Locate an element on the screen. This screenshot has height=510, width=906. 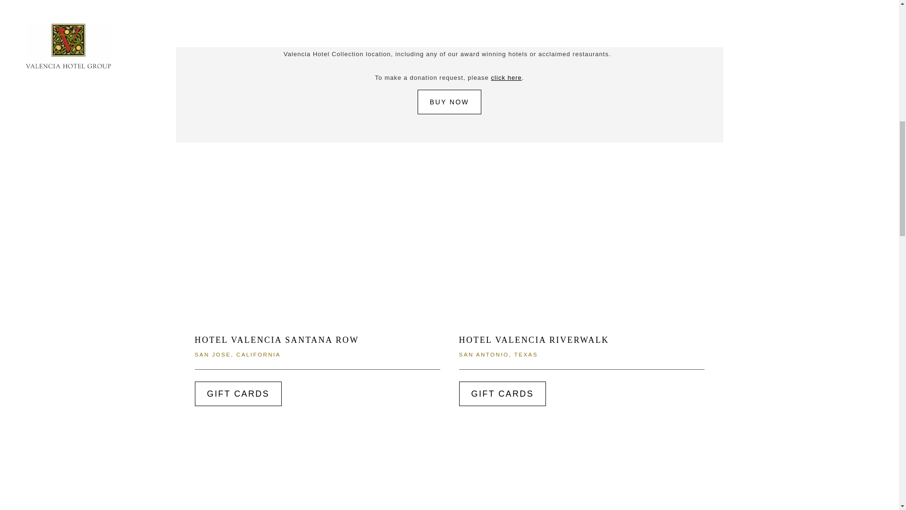
Link to Larger Item Photo is located at coordinates (581, 483).